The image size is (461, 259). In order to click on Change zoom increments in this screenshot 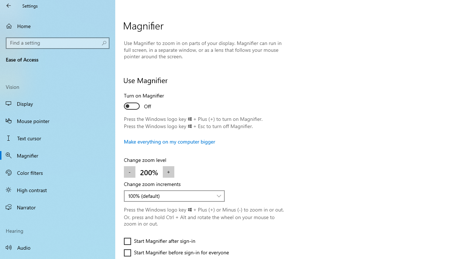, I will do `click(174, 196)`.